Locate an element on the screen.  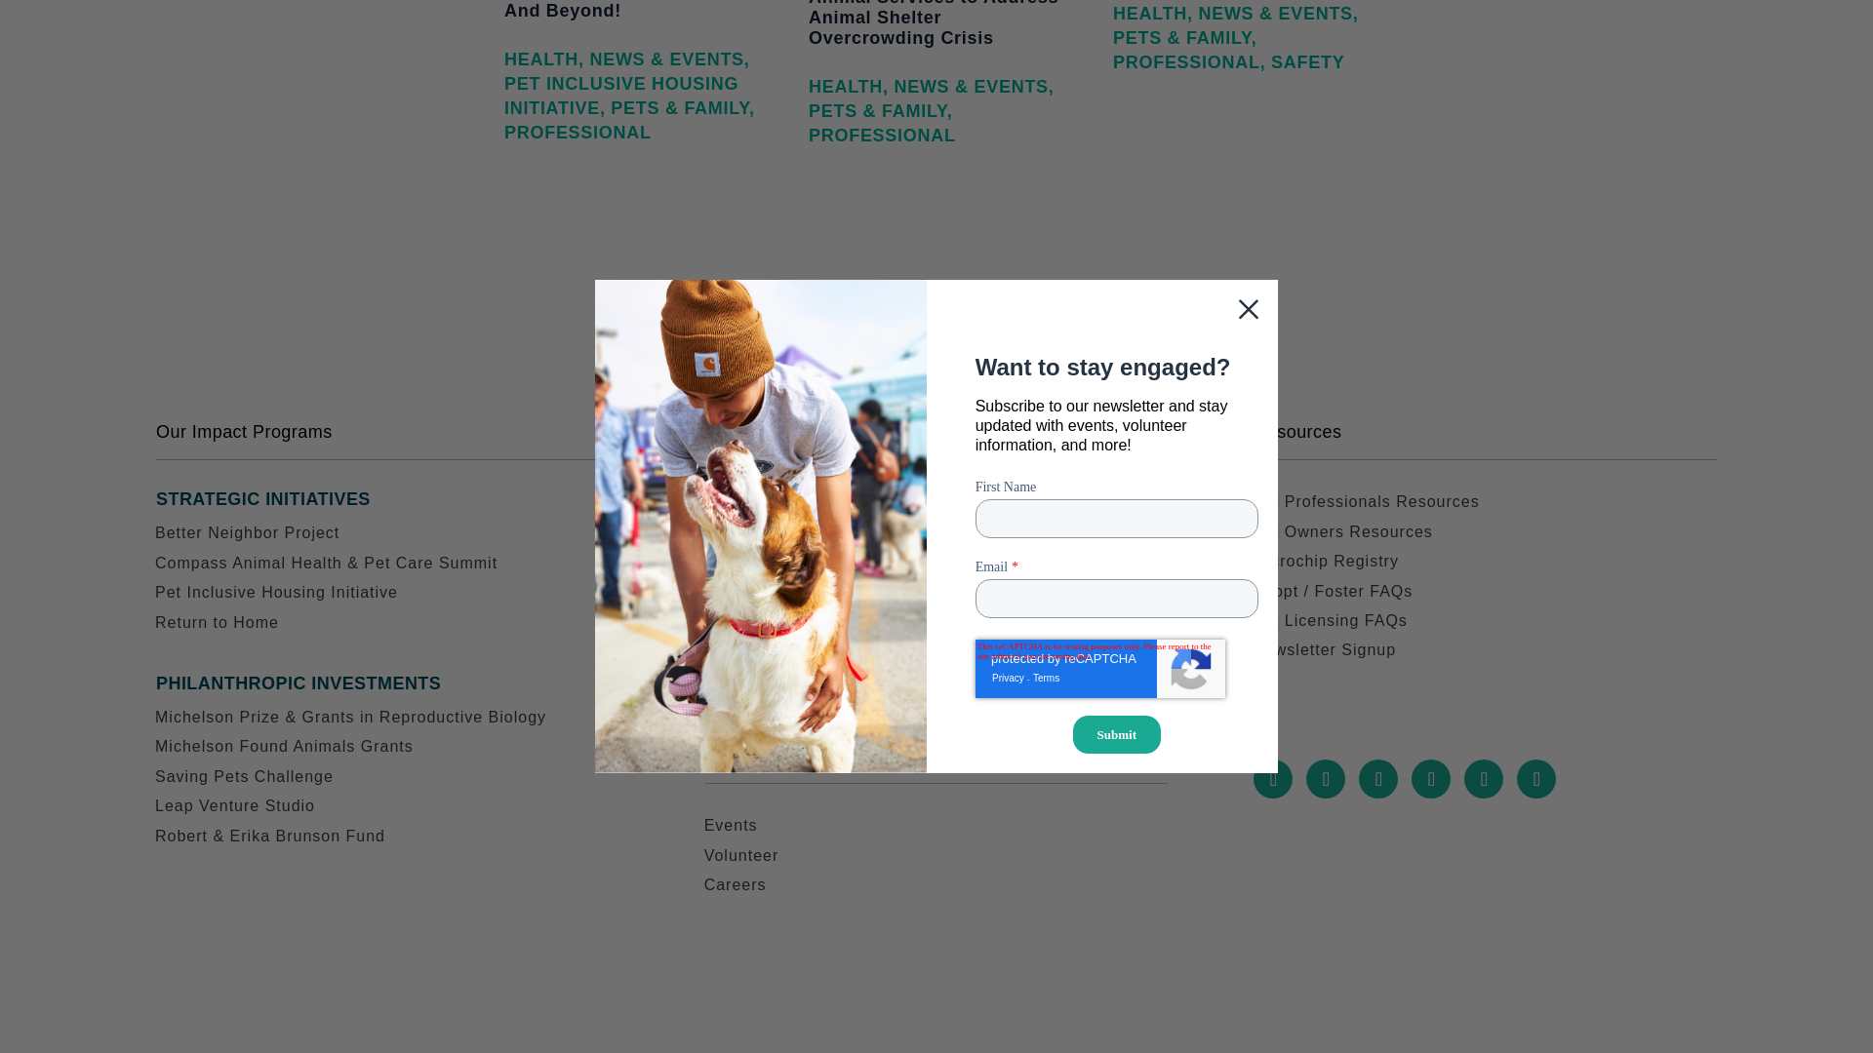
Follow on Youtube is located at coordinates (1430, 778).